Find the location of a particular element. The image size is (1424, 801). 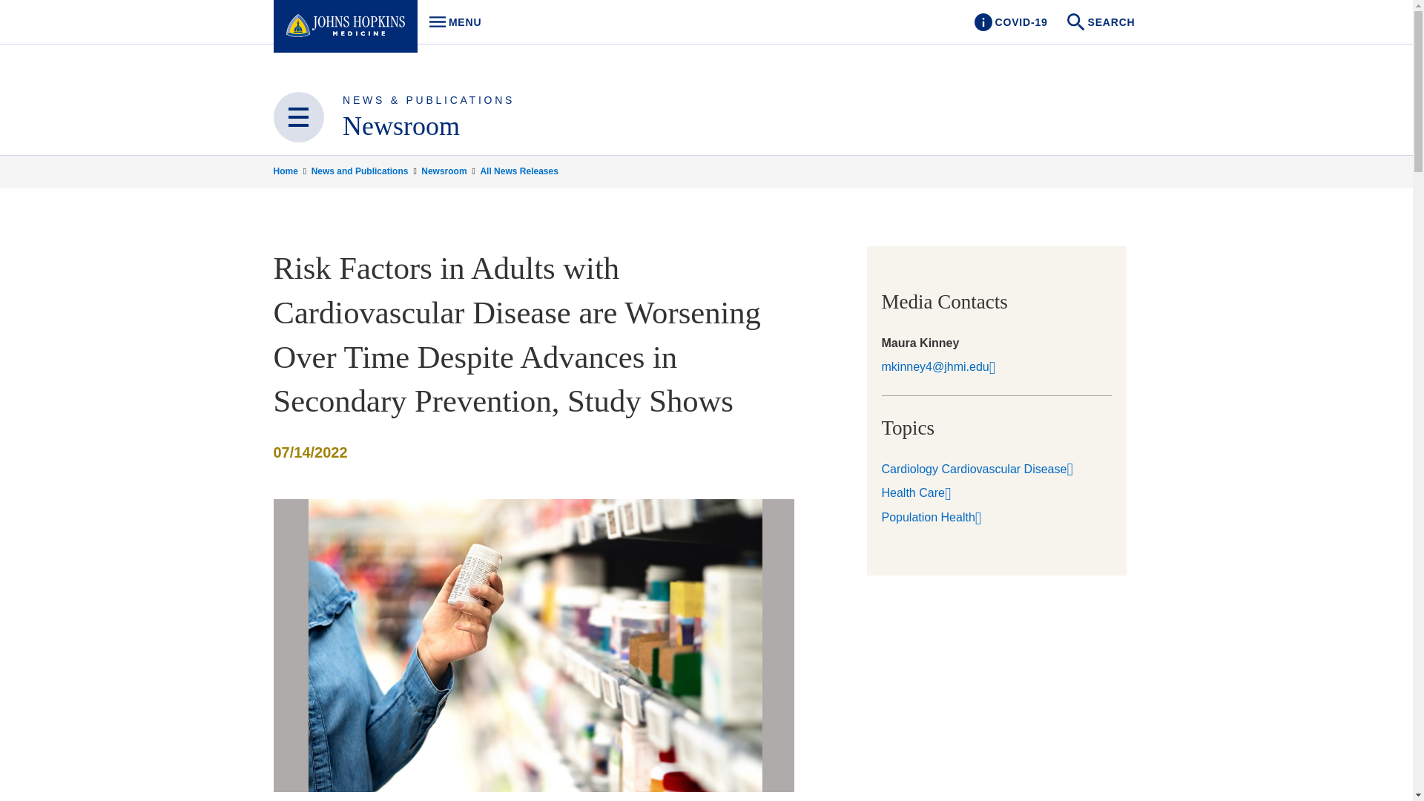

Close Main Menu is located at coordinates (401, 126).